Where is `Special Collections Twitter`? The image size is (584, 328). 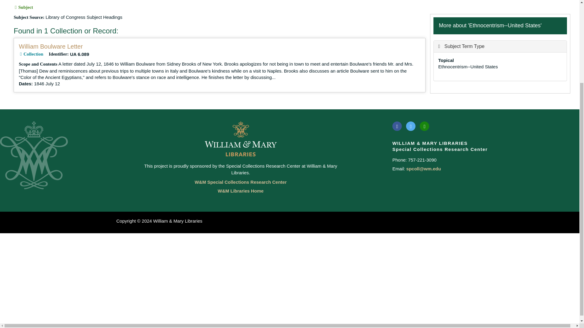
Special Collections Twitter is located at coordinates (411, 126).